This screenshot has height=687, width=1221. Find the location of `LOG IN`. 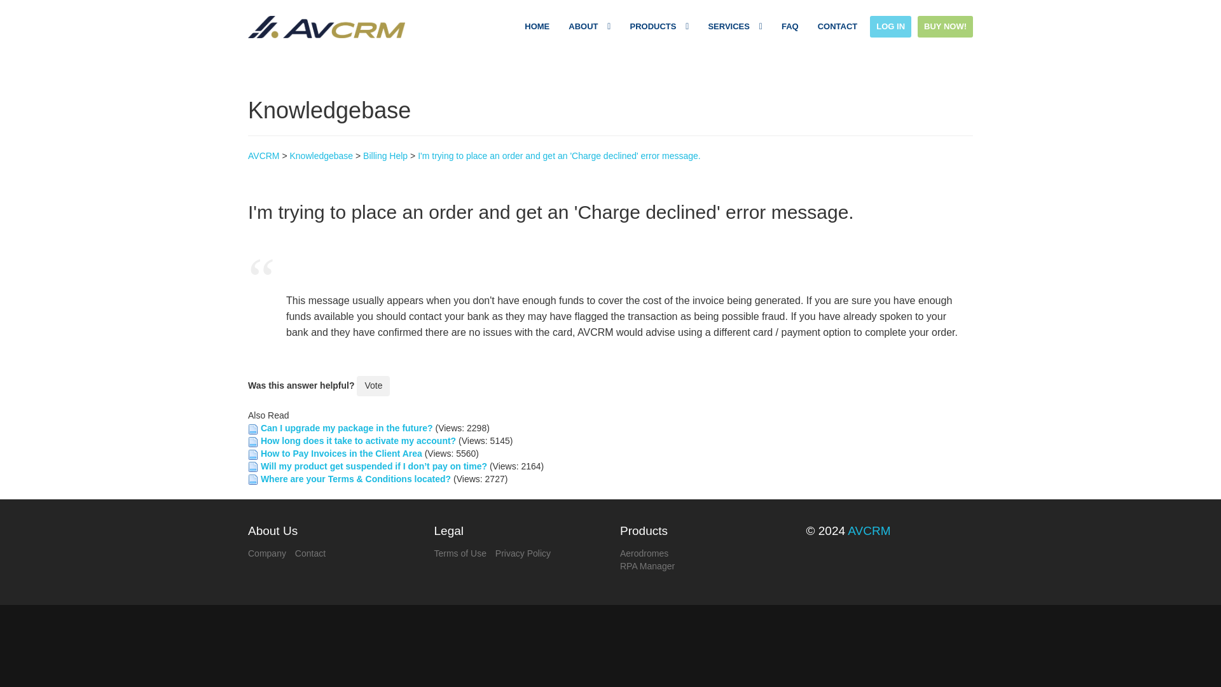

LOG IN is located at coordinates (890, 27).